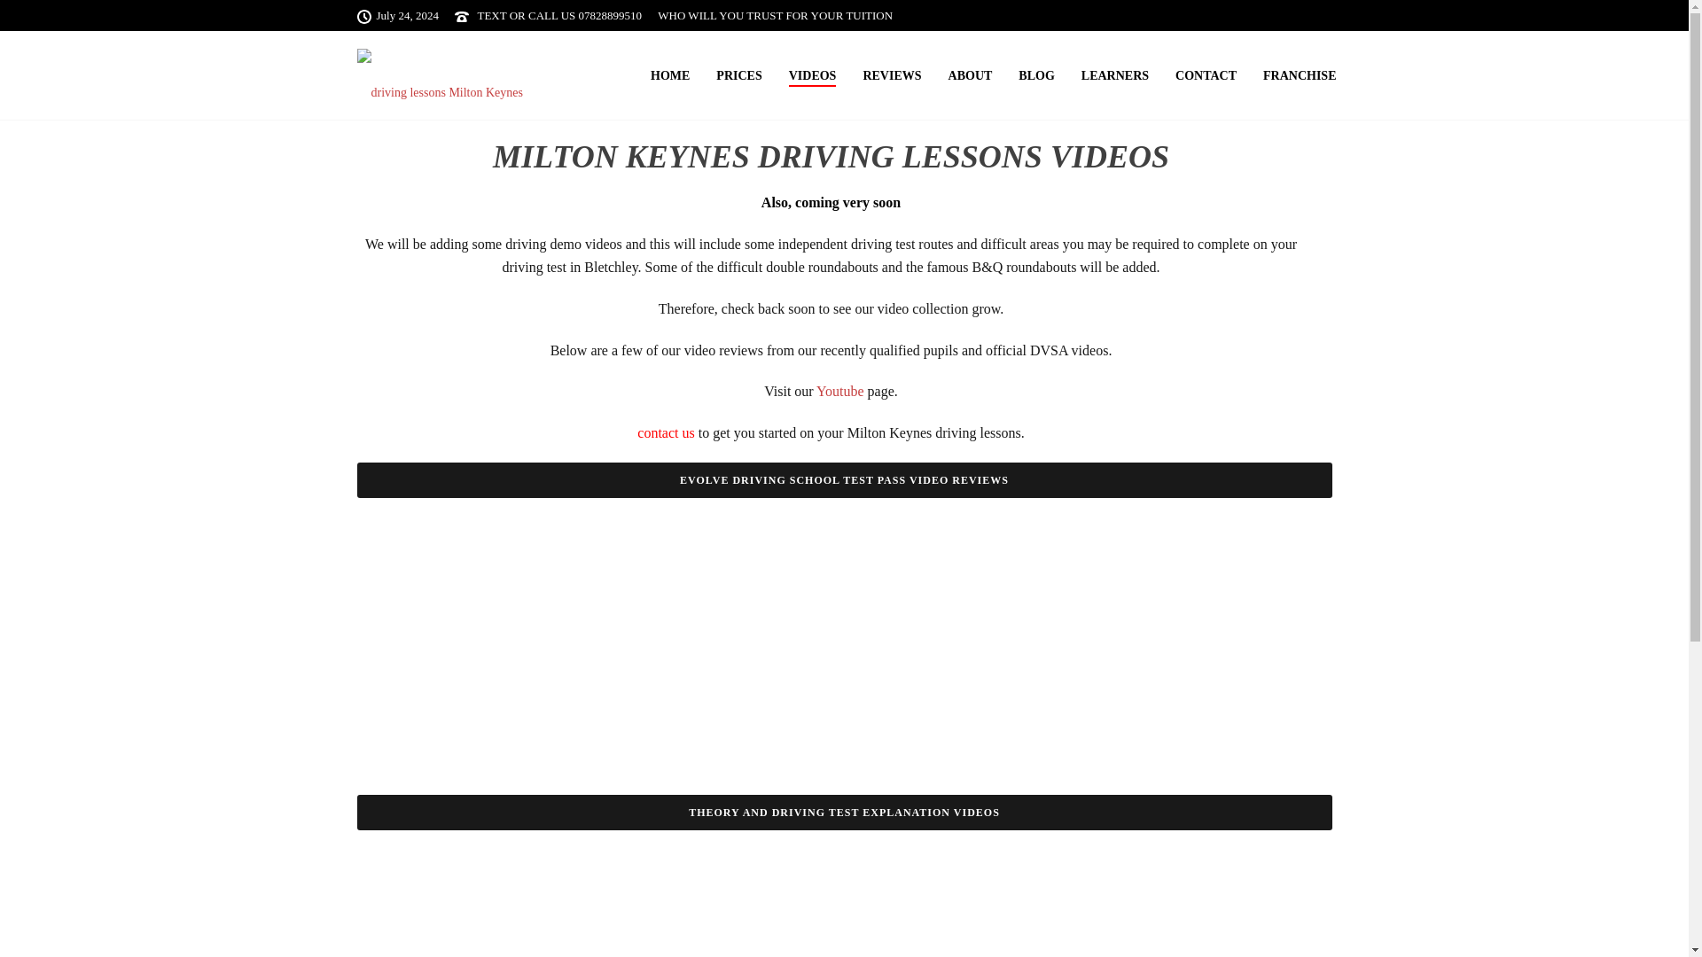  I want to click on REVIEWS, so click(892, 76).